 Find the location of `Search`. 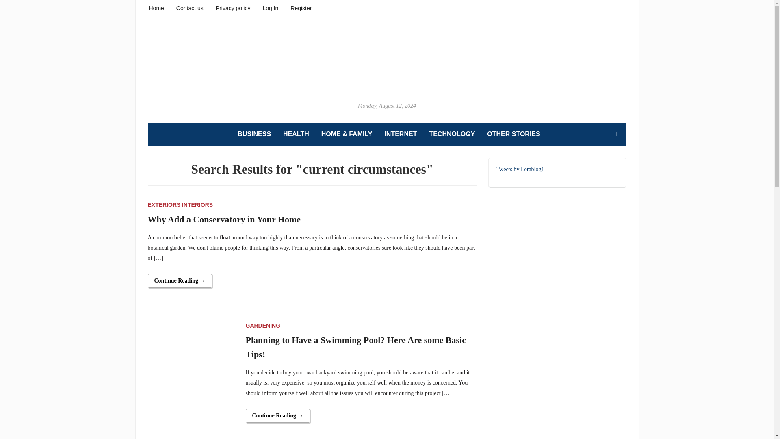

Search is located at coordinates (616, 134).